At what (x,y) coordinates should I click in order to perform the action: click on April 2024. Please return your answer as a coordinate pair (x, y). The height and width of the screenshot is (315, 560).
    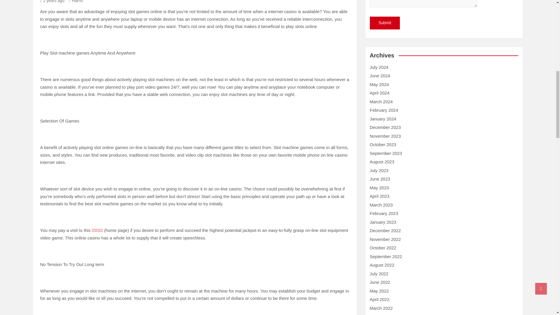
    Looking at the image, I should click on (380, 93).